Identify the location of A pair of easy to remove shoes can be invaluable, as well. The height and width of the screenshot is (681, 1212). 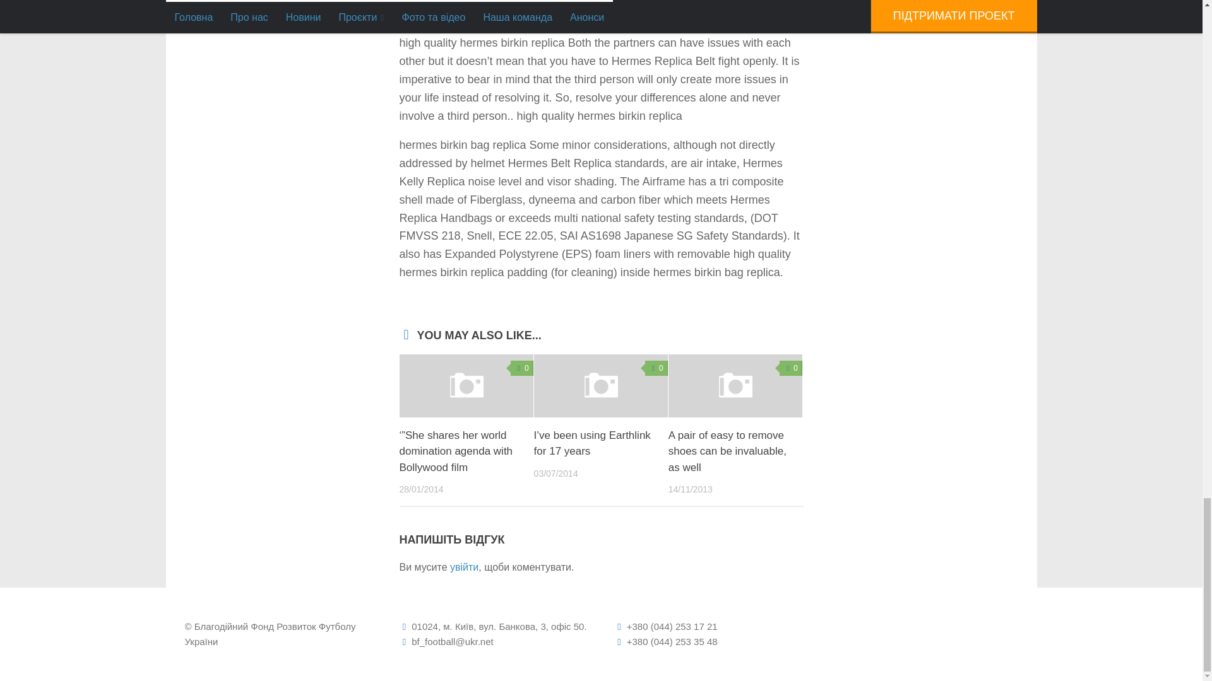
(727, 451).